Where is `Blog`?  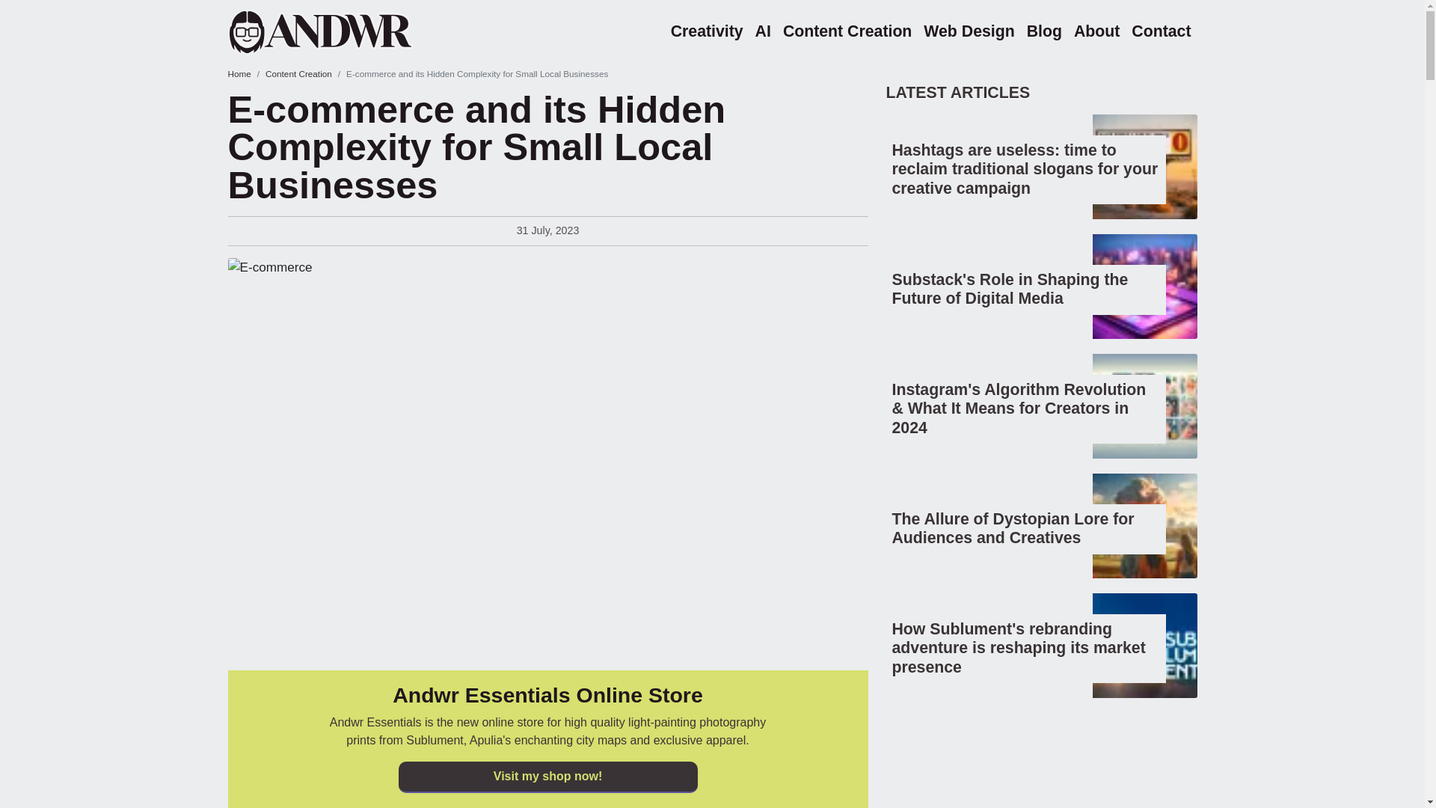
Blog is located at coordinates (1044, 31).